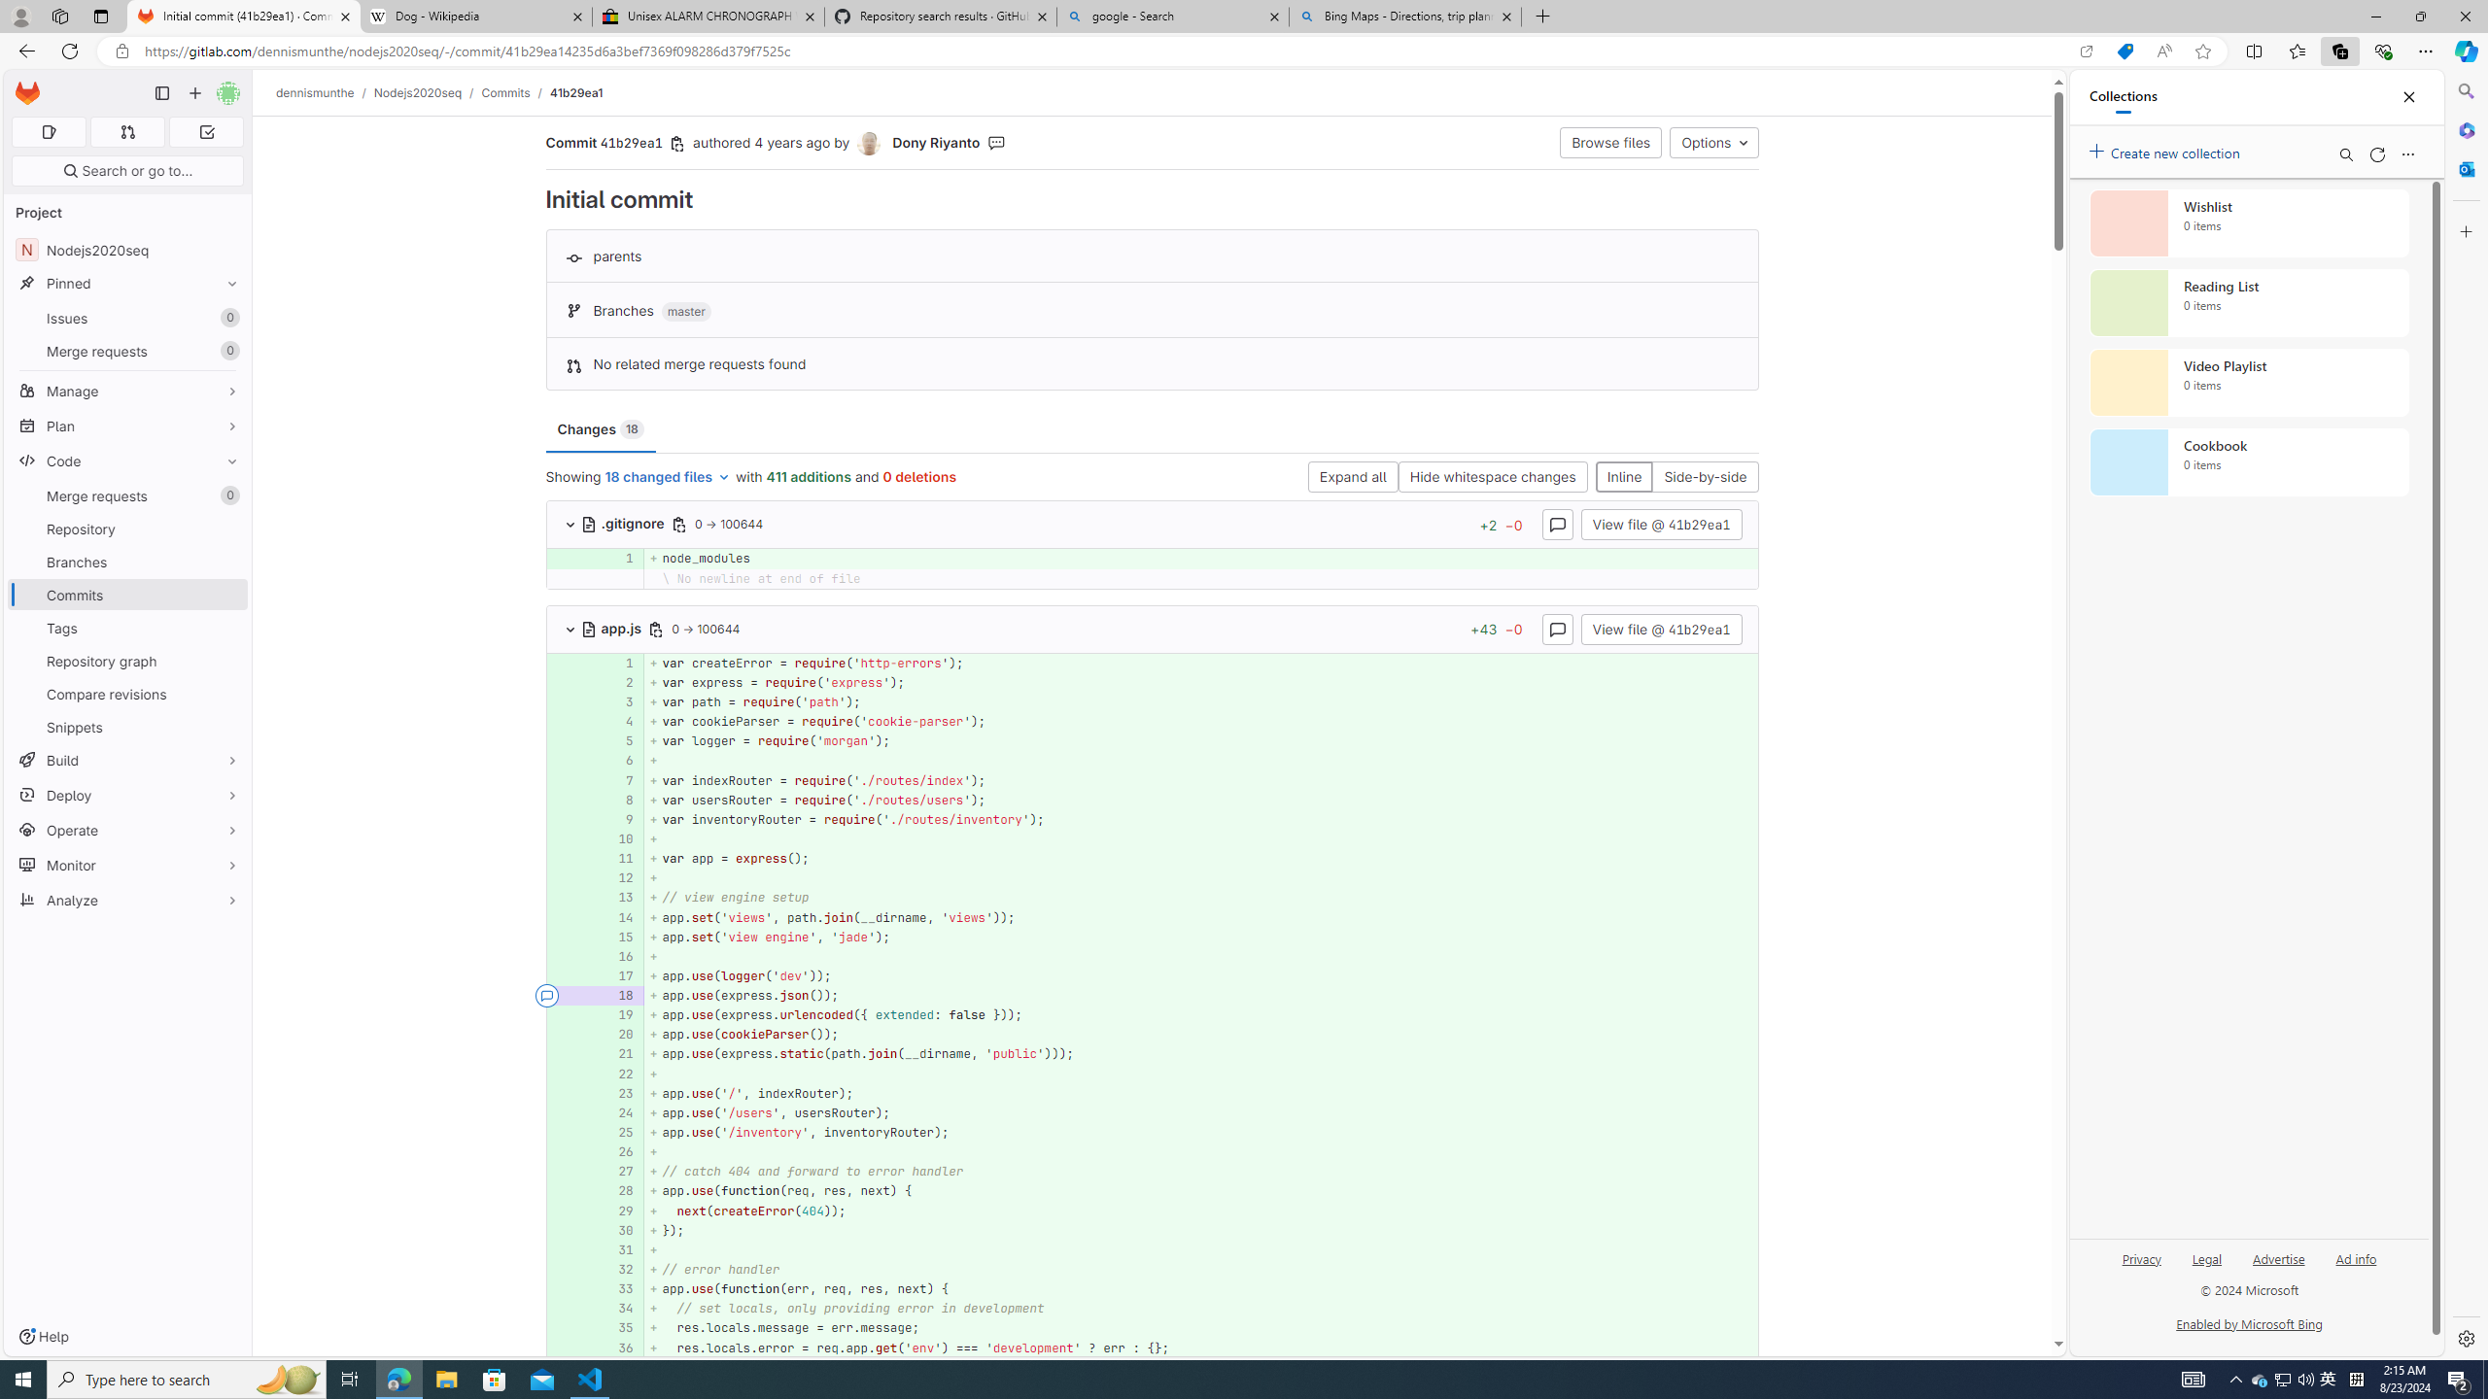 The image size is (2488, 1399). Describe the element at coordinates (616, 1249) in the screenshot. I see `31` at that location.